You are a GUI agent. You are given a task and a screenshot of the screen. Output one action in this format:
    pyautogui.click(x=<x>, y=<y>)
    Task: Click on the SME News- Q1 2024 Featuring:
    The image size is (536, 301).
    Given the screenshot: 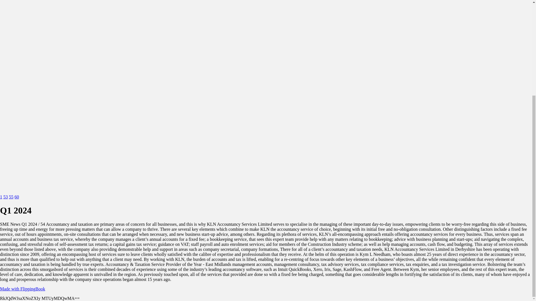 What is the action you would take?
    pyautogui.click(x=1, y=197)
    